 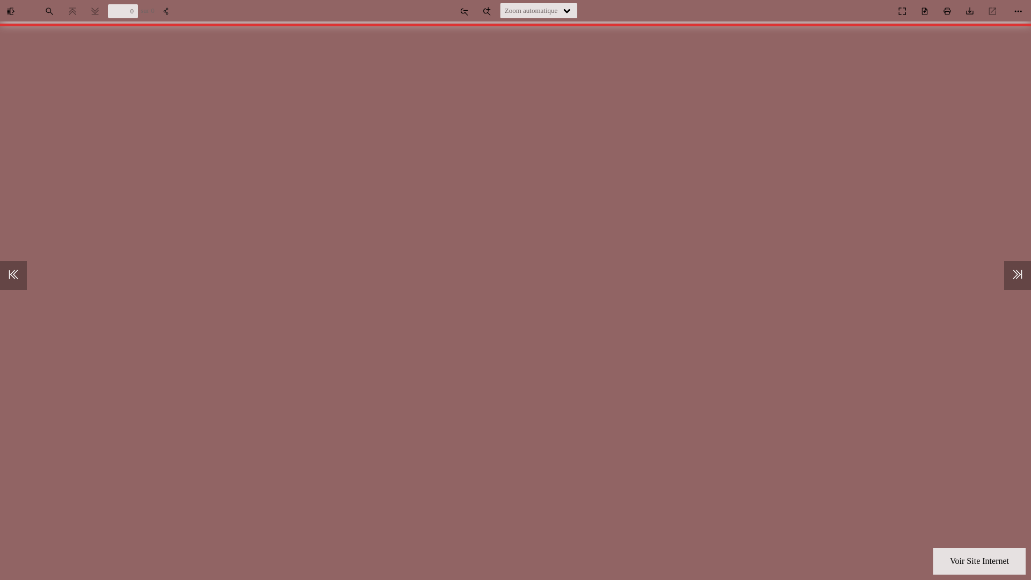 What do you see at coordinates (948, 11) in the screenshot?
I see `Imprimer` at bounding box center [948, 11].